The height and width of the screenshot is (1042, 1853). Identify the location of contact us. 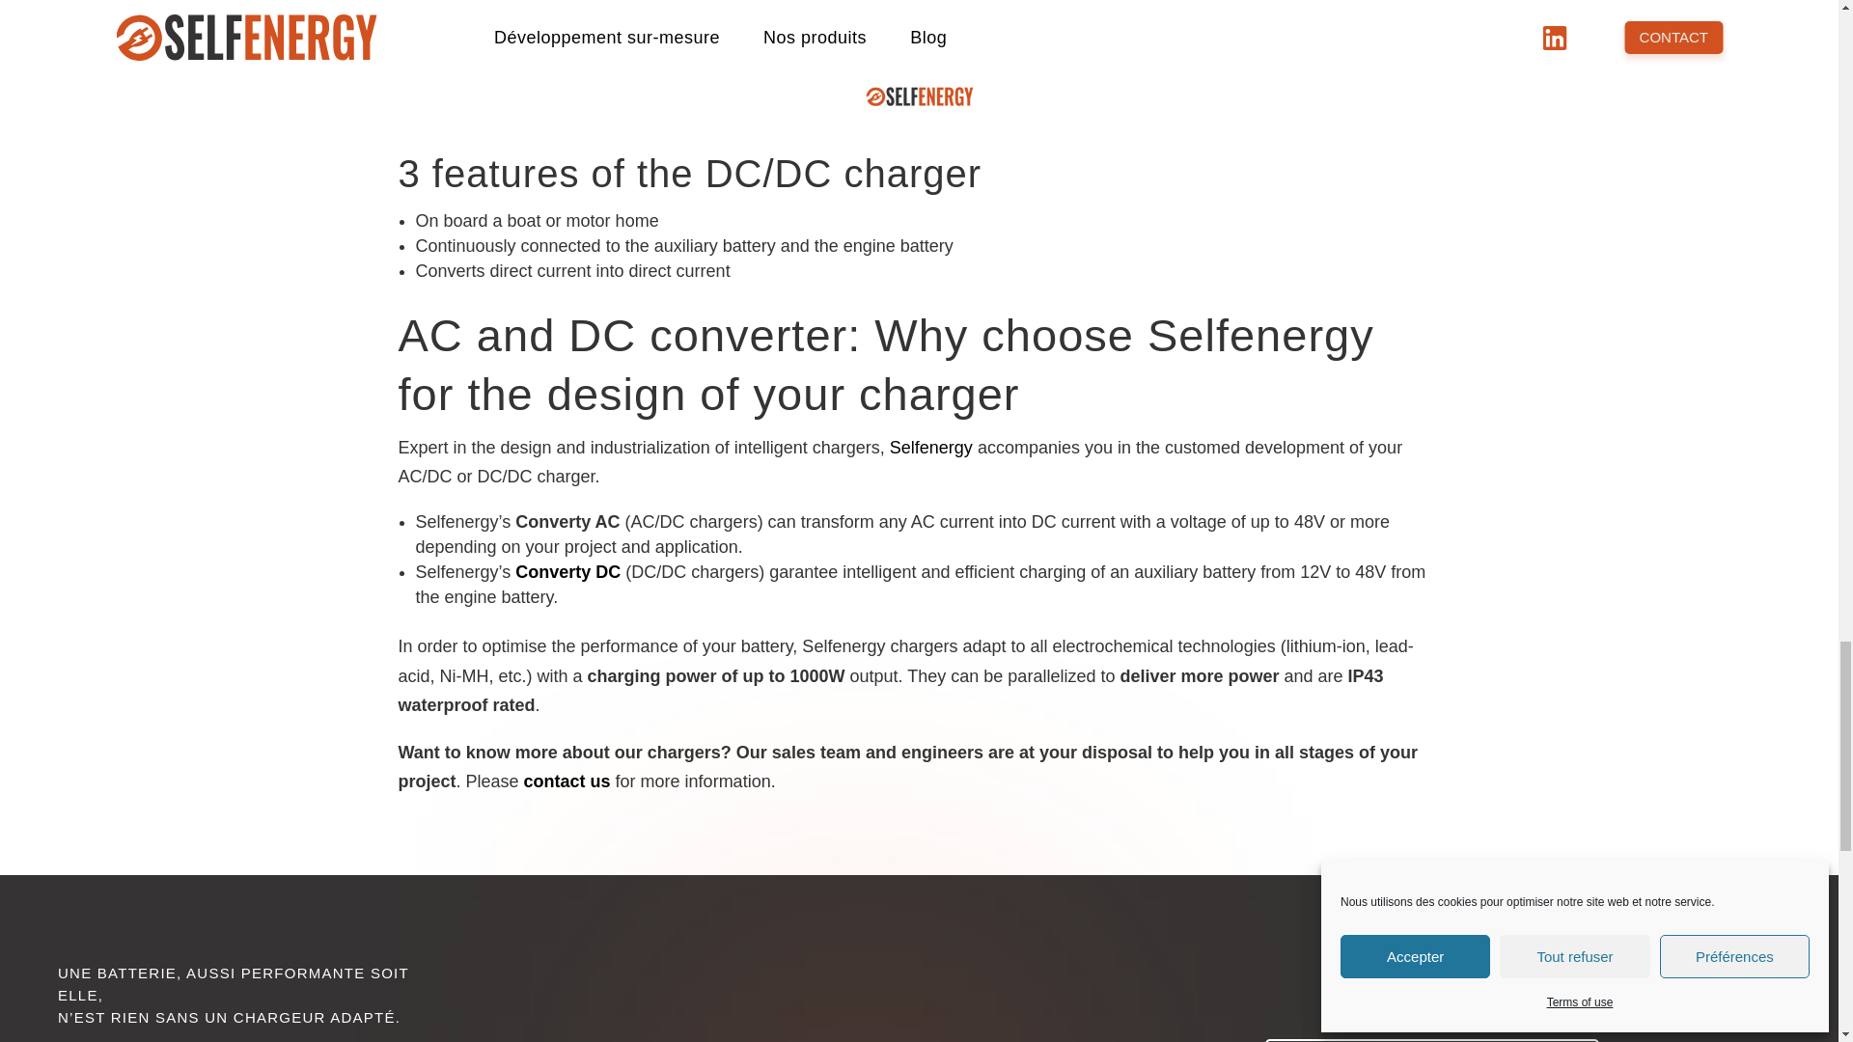
(567, 781).